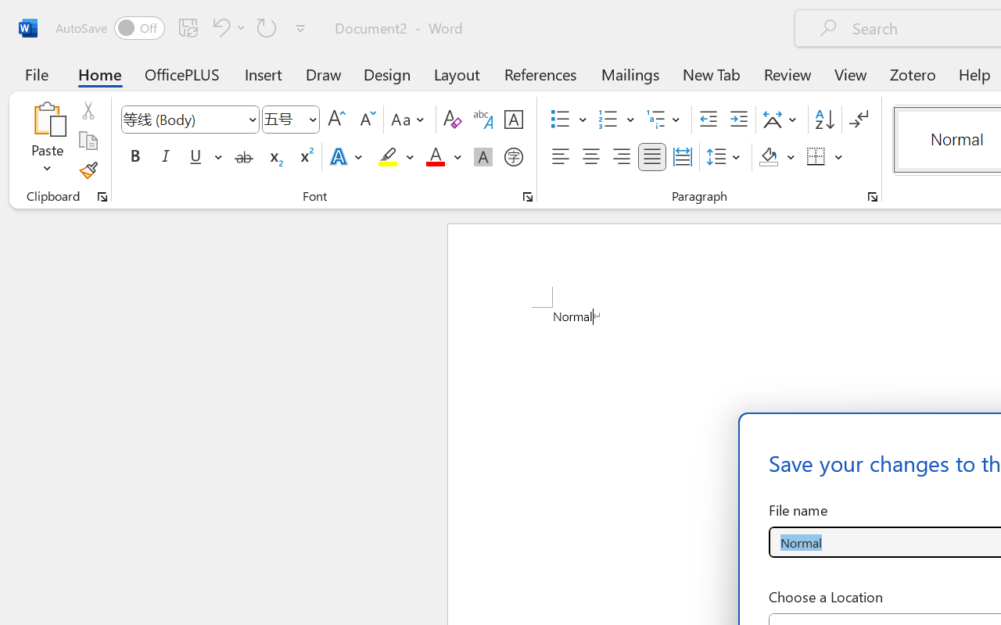 The image size is (1001, 625). Describe the element at coordinates (652, 157) in the screenshot. I see `Justify` at that location.